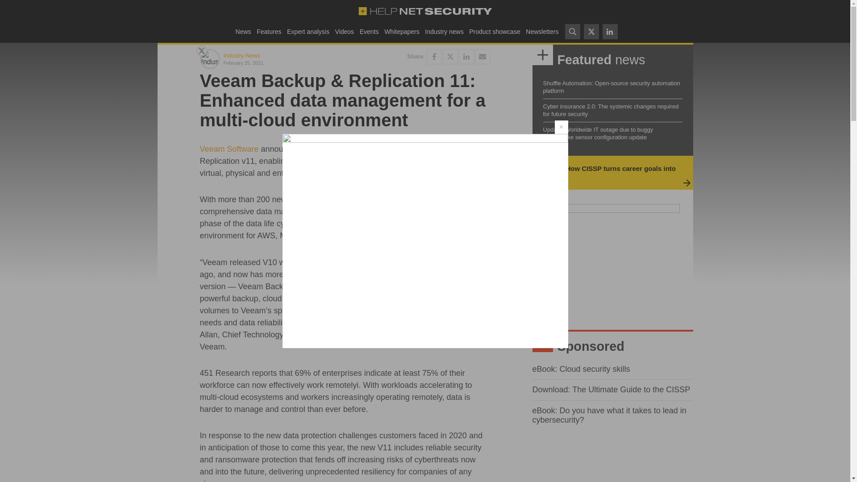 This screenshot has height=482, width=857. I want to click on Download: The Ultimate Guide to the CISSP, so click(611, 389).